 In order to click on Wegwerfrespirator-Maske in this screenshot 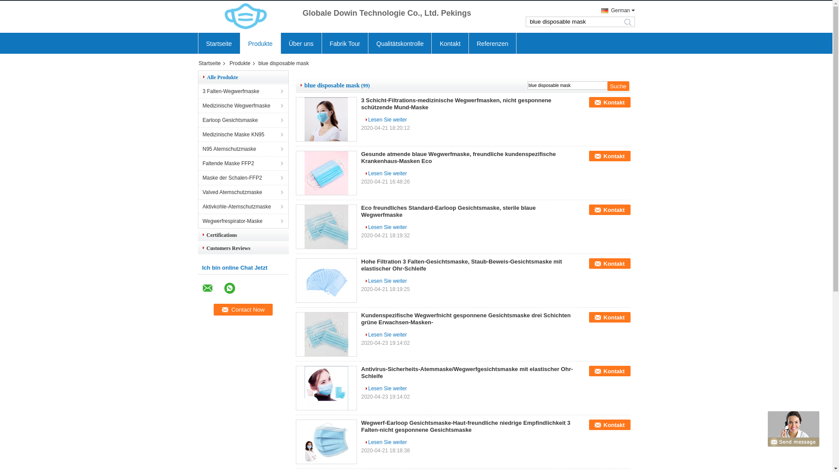, I will do `click(243, 221)`.